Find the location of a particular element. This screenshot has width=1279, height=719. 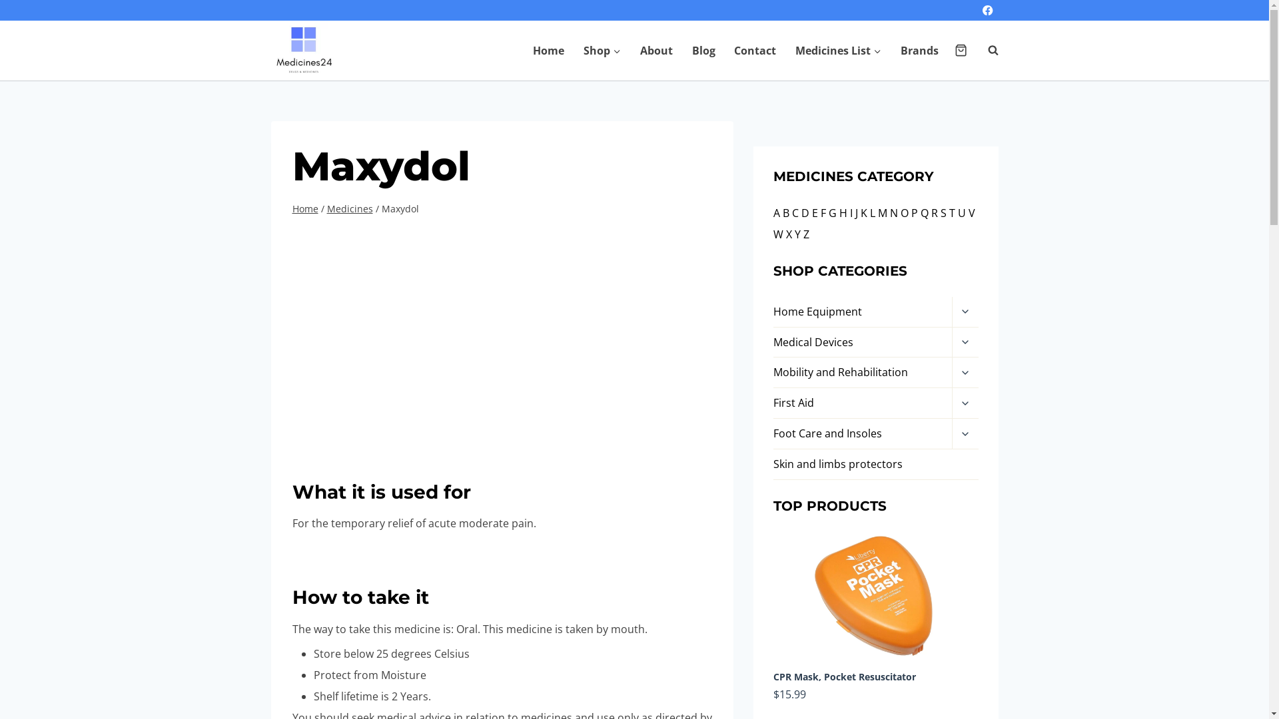

Home Equipment is located at coordinates (863, 312).